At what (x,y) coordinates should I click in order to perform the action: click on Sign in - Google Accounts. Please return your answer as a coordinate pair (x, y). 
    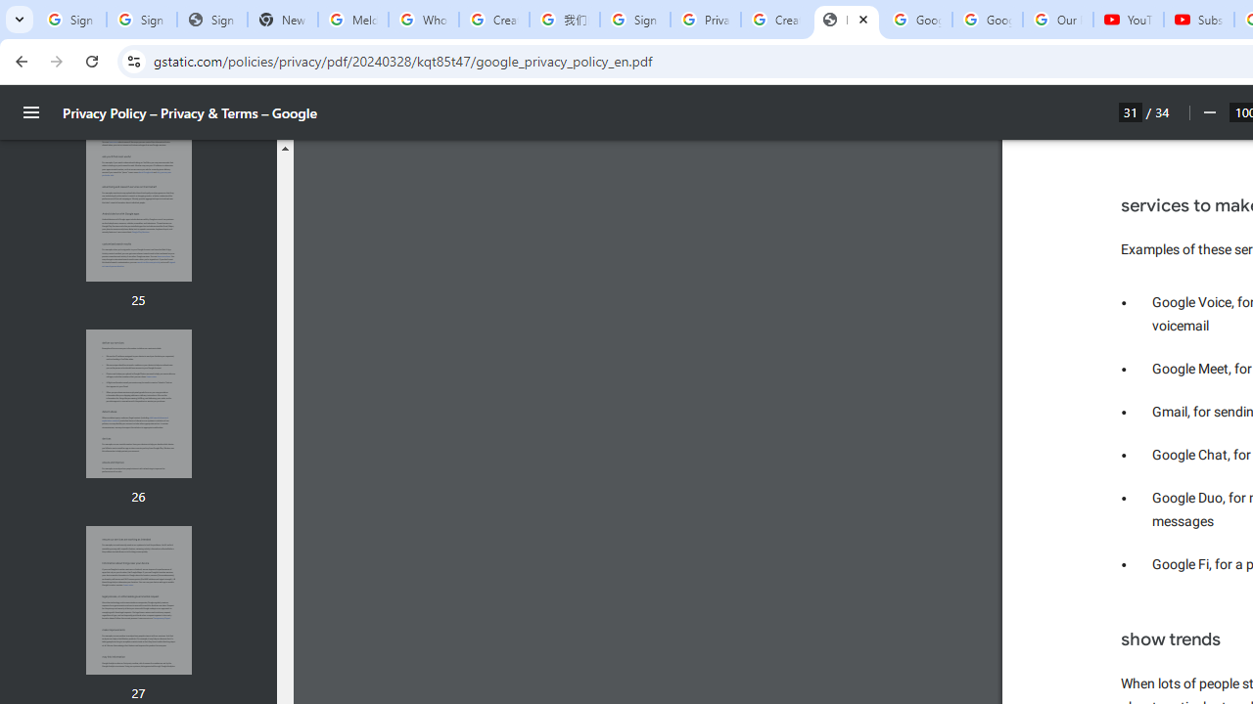
    Looking at the image, I should click on (634, 20).